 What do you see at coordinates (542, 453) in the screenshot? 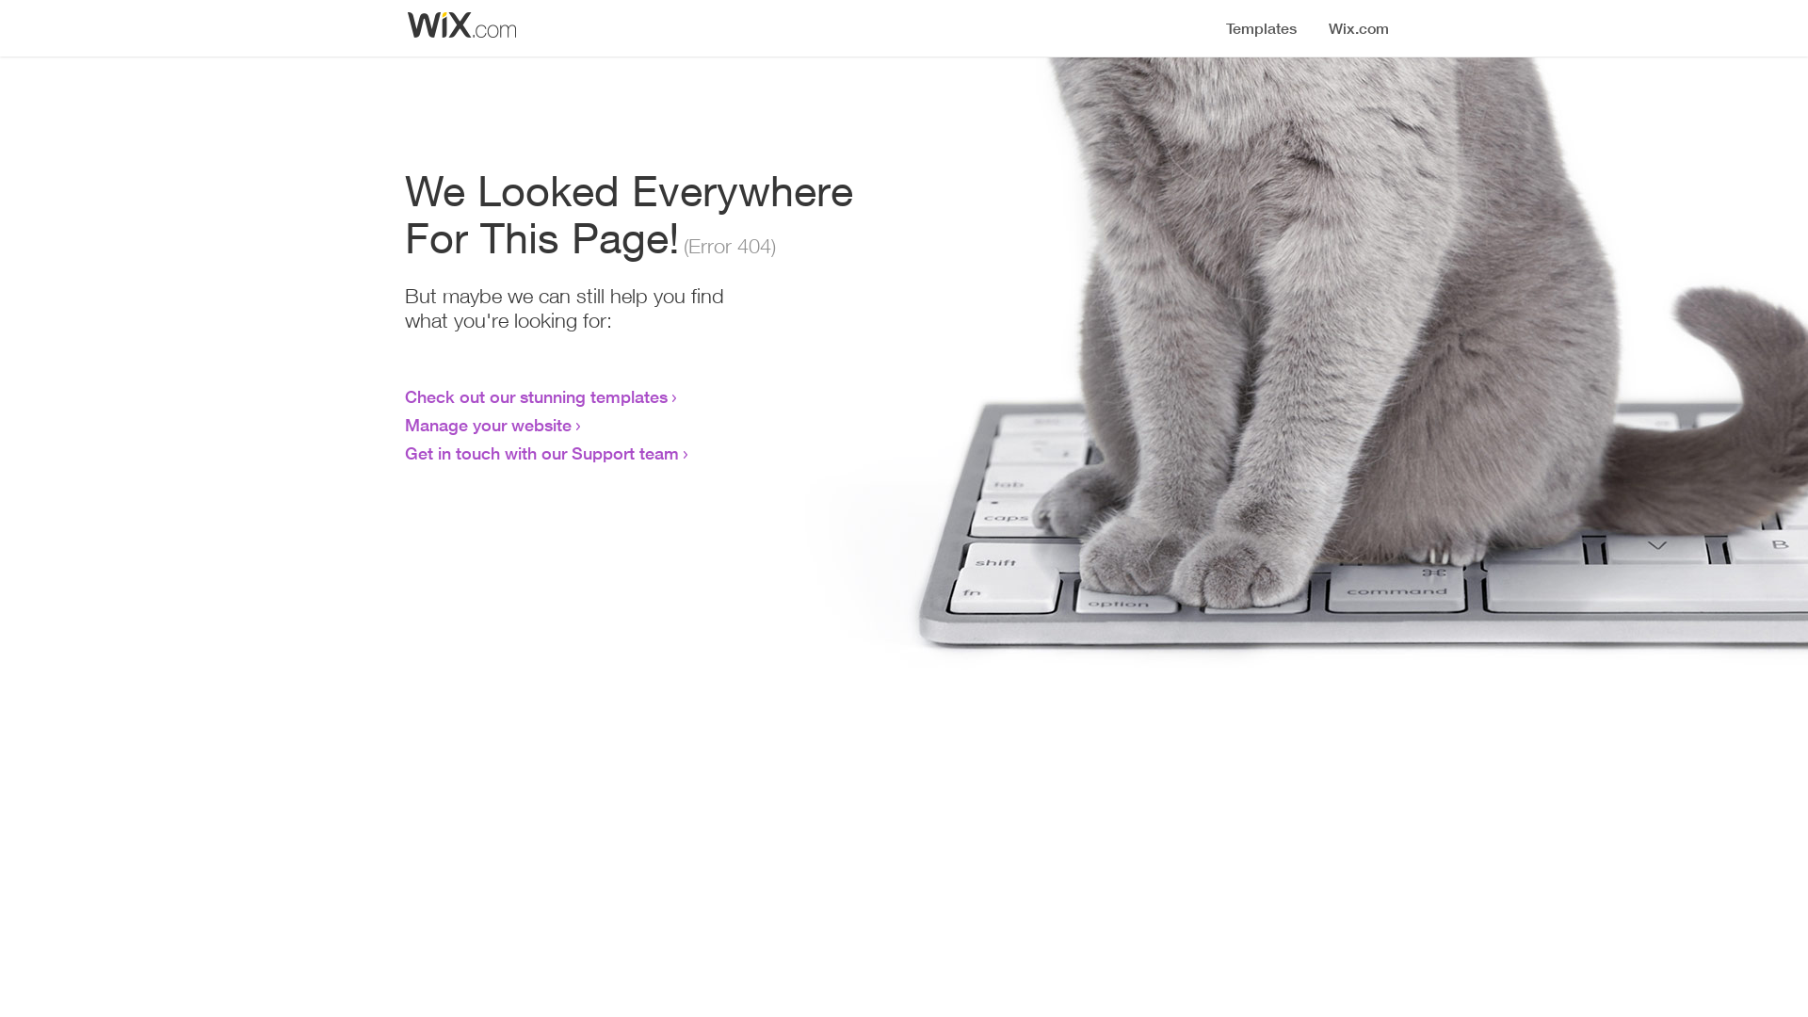
I see `Get in touch with our Support team` at bounding box center [542, 453].